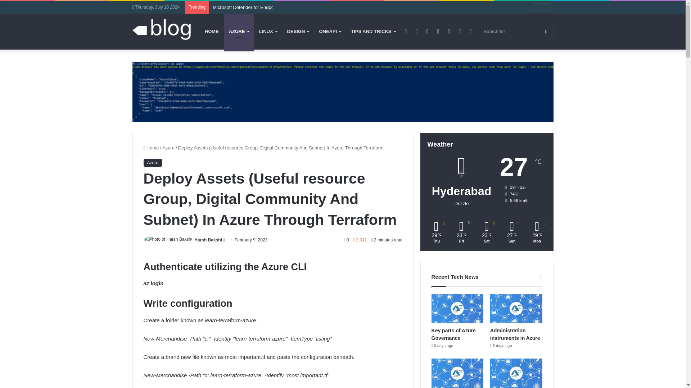 This screenshot has width=691, height=388. I want to click on Search for, so click(516, 31).